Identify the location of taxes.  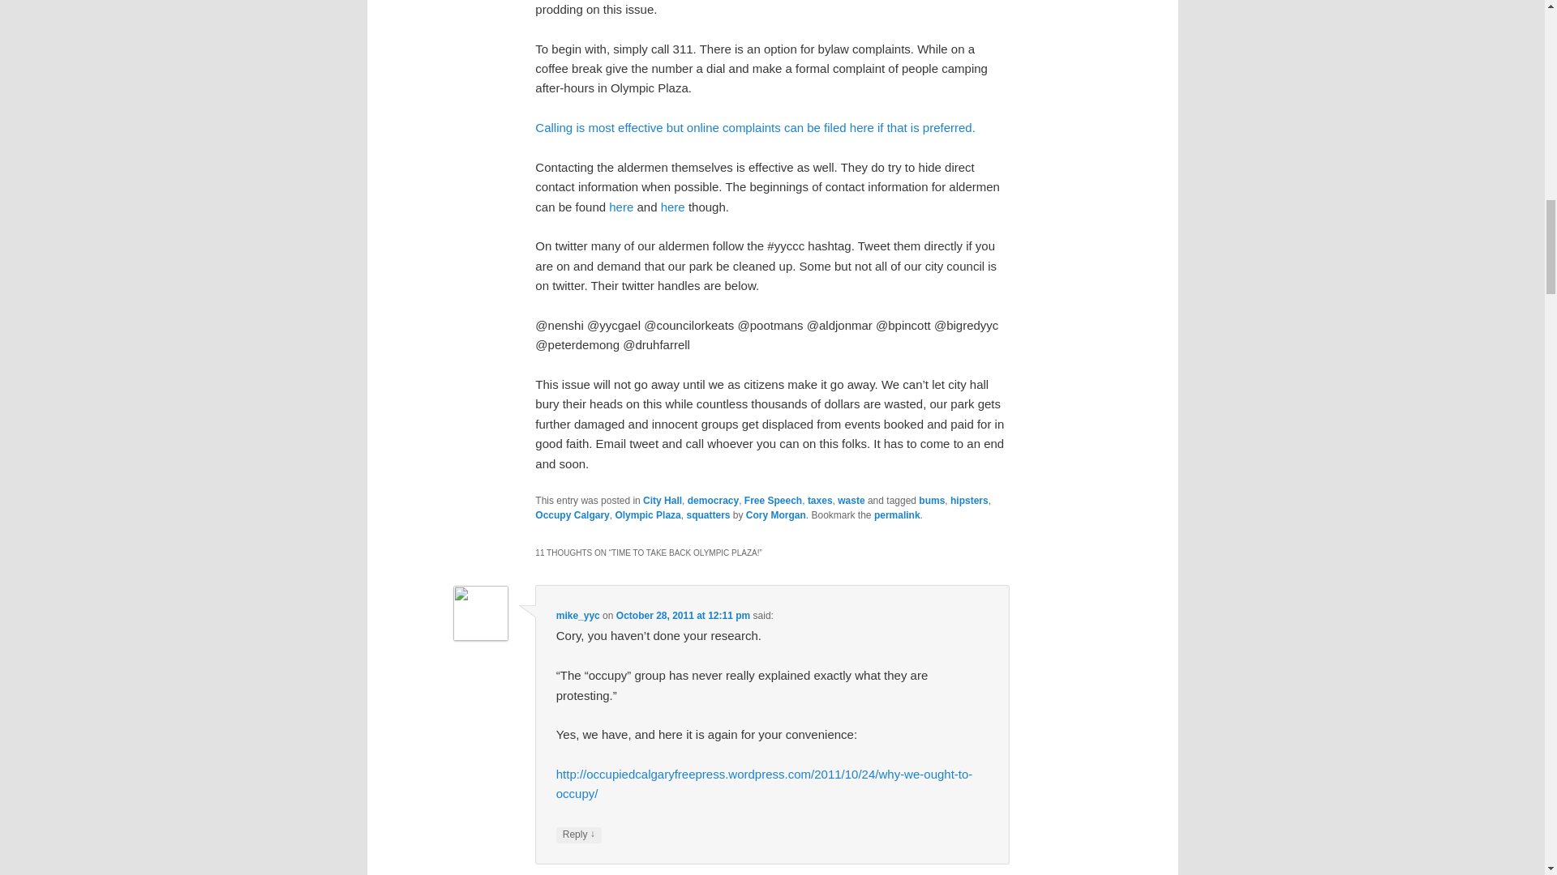
(821, 501).